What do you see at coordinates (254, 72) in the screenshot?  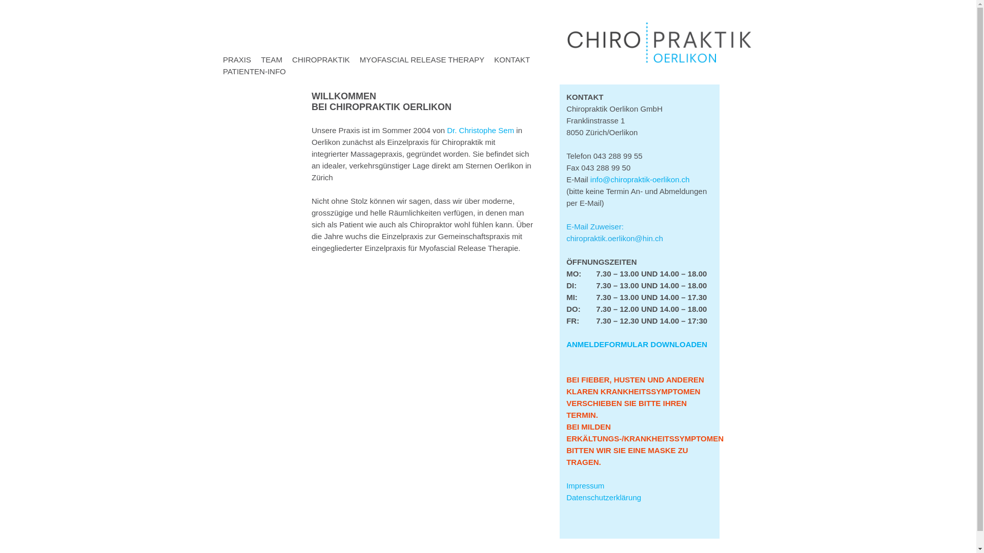 I see `PATIENTEN-INFO` at bounding box center [254, 72].